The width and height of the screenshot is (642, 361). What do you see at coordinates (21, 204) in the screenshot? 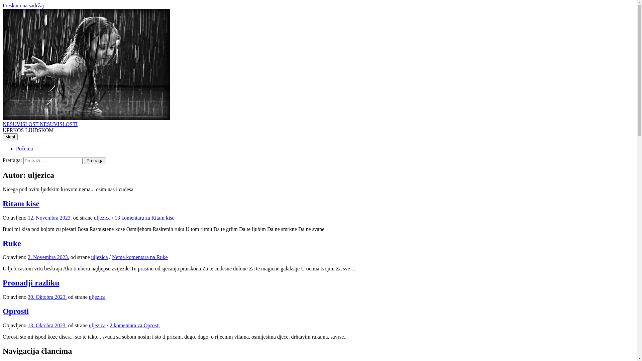
I see `Ritam kise` at bounding box center [21, 204].